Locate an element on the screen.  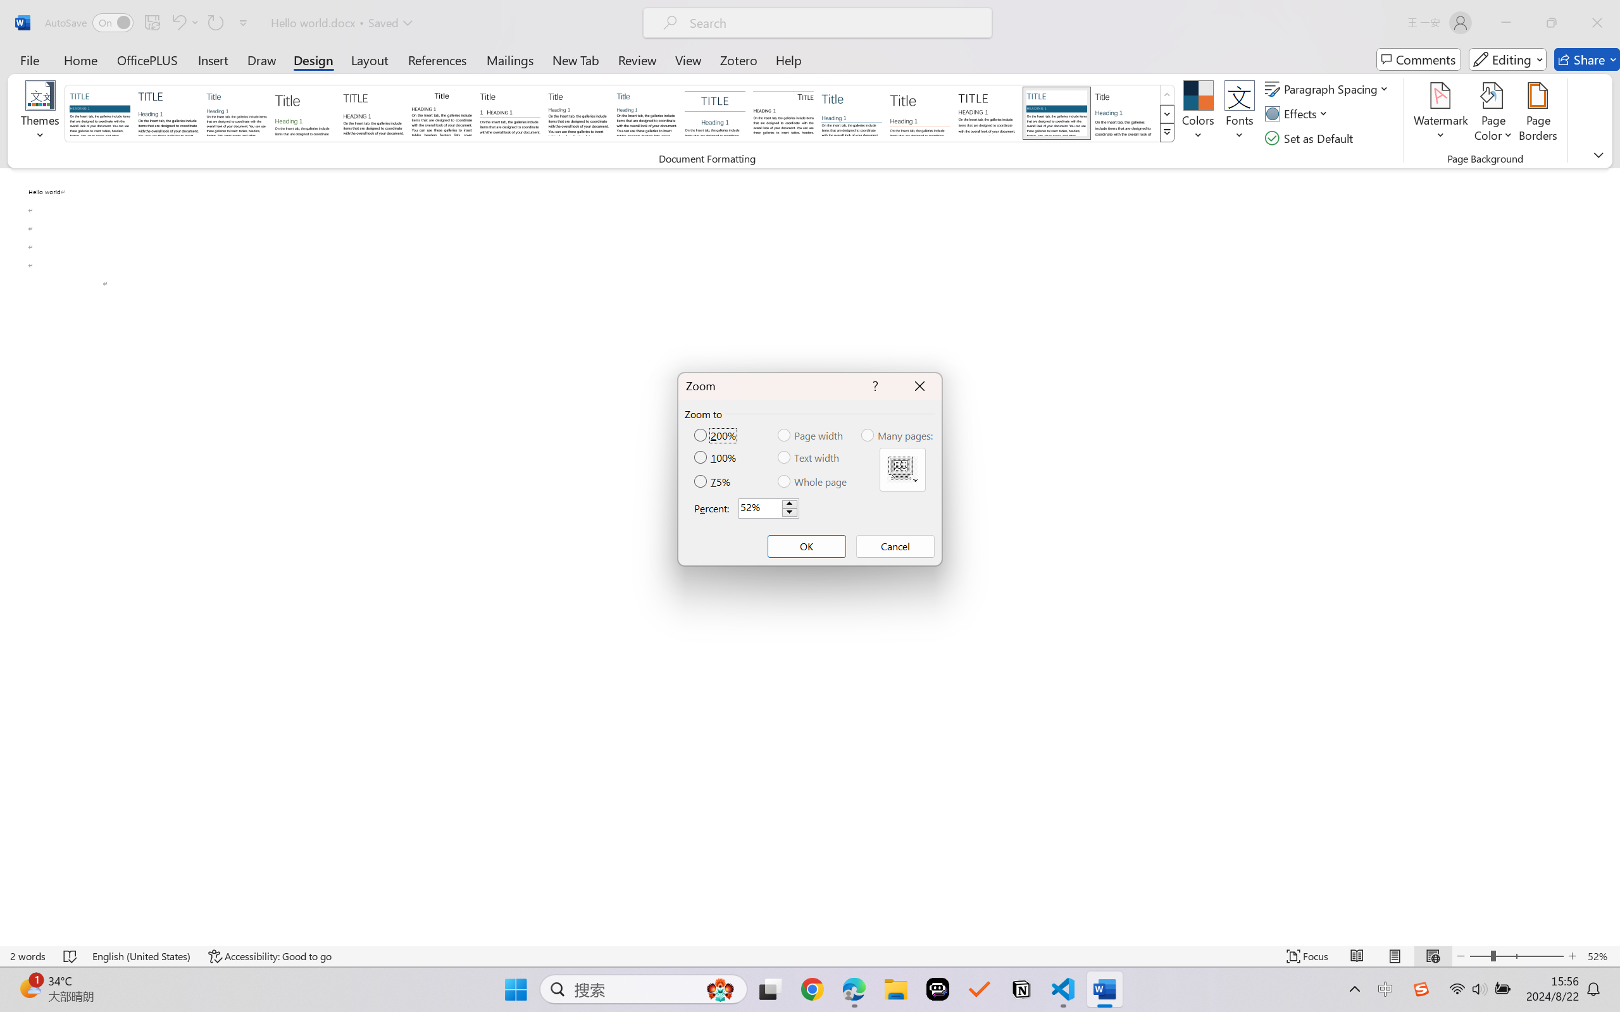
MSO Generic Control Container is located at coordinates (903, 469).